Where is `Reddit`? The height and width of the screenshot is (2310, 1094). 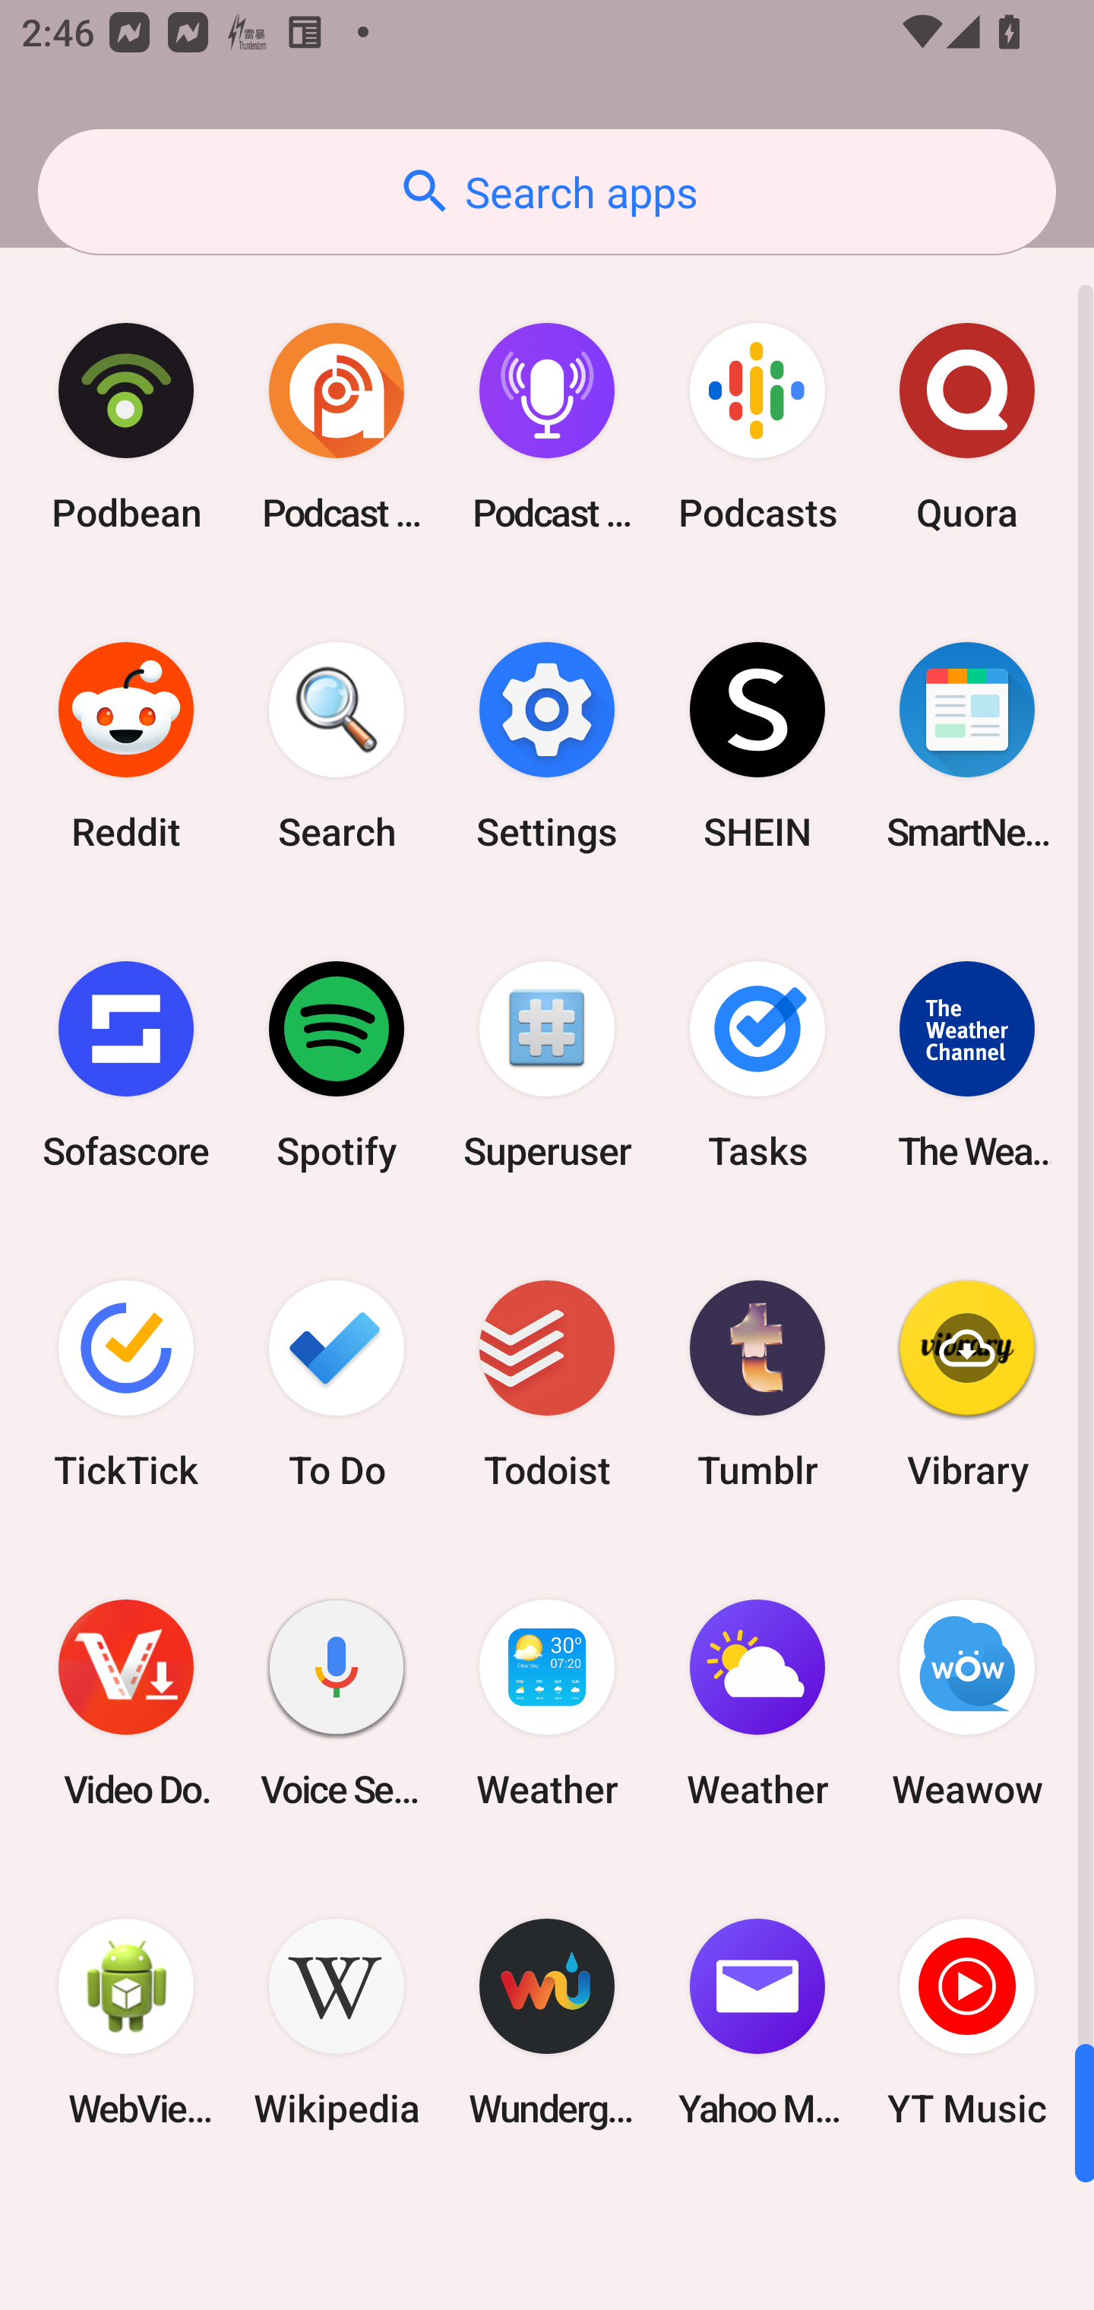
Reddit is located at coordinates (126, 746).